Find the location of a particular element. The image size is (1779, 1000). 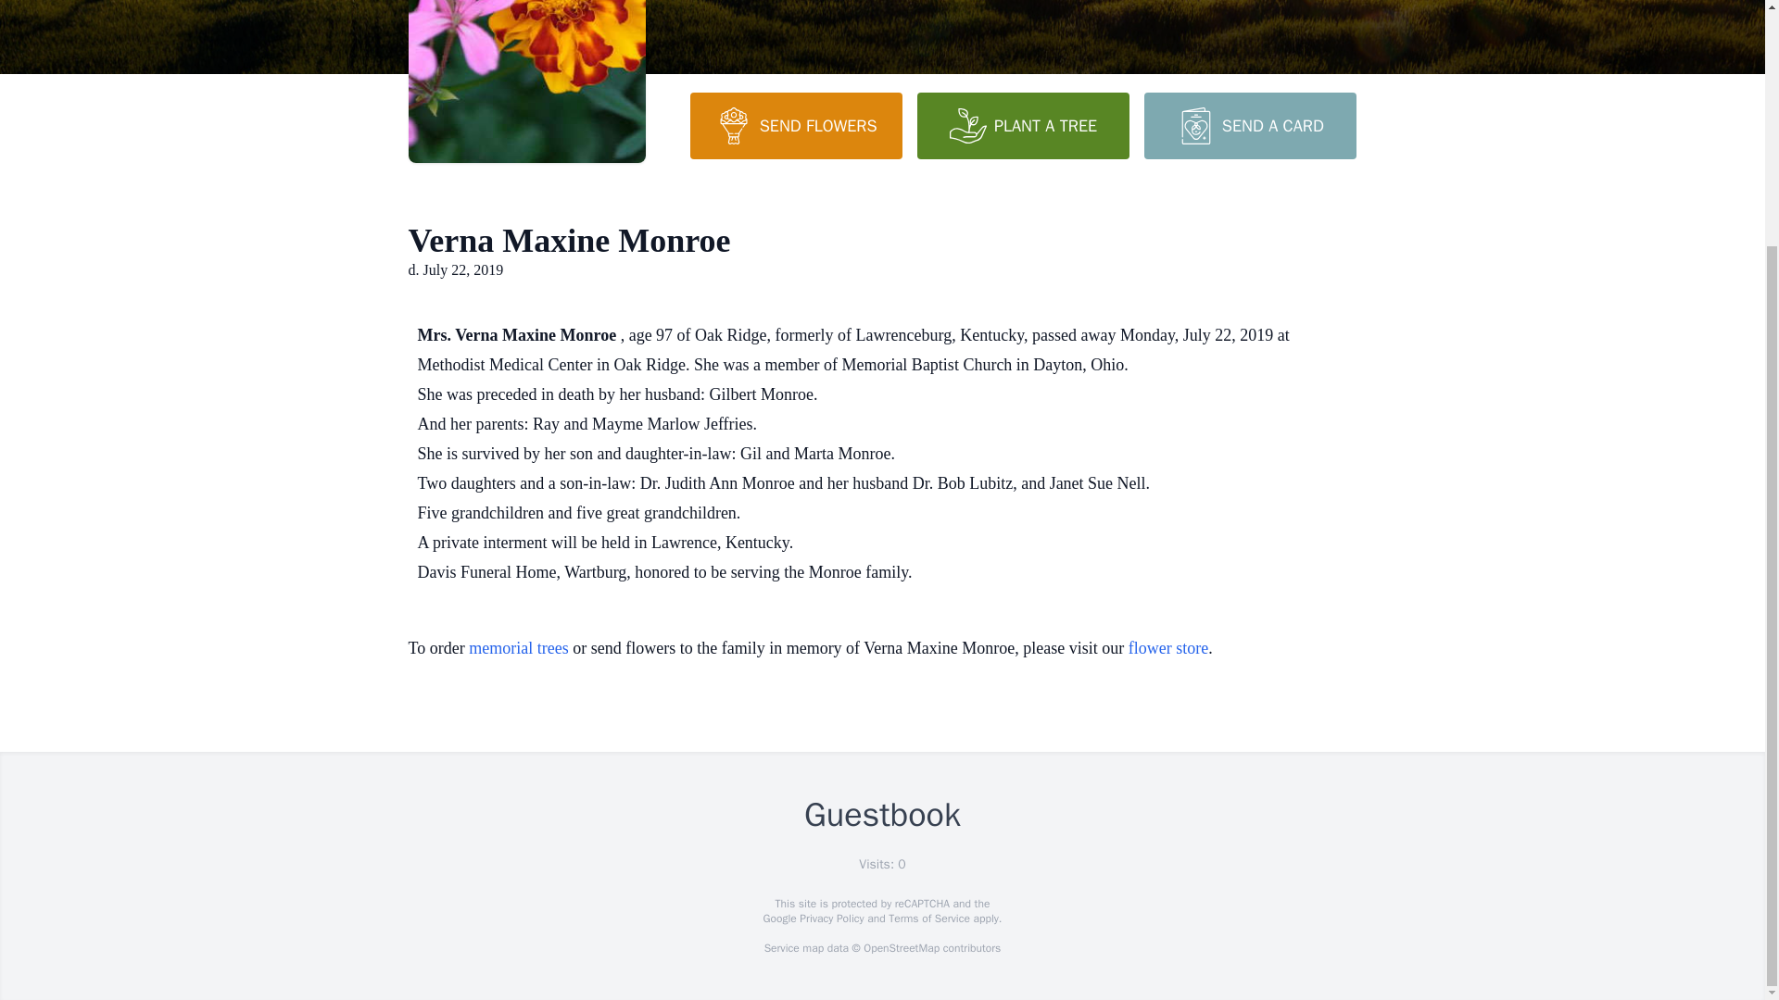

OpenStreetMap is located at coordinates (901, 948).